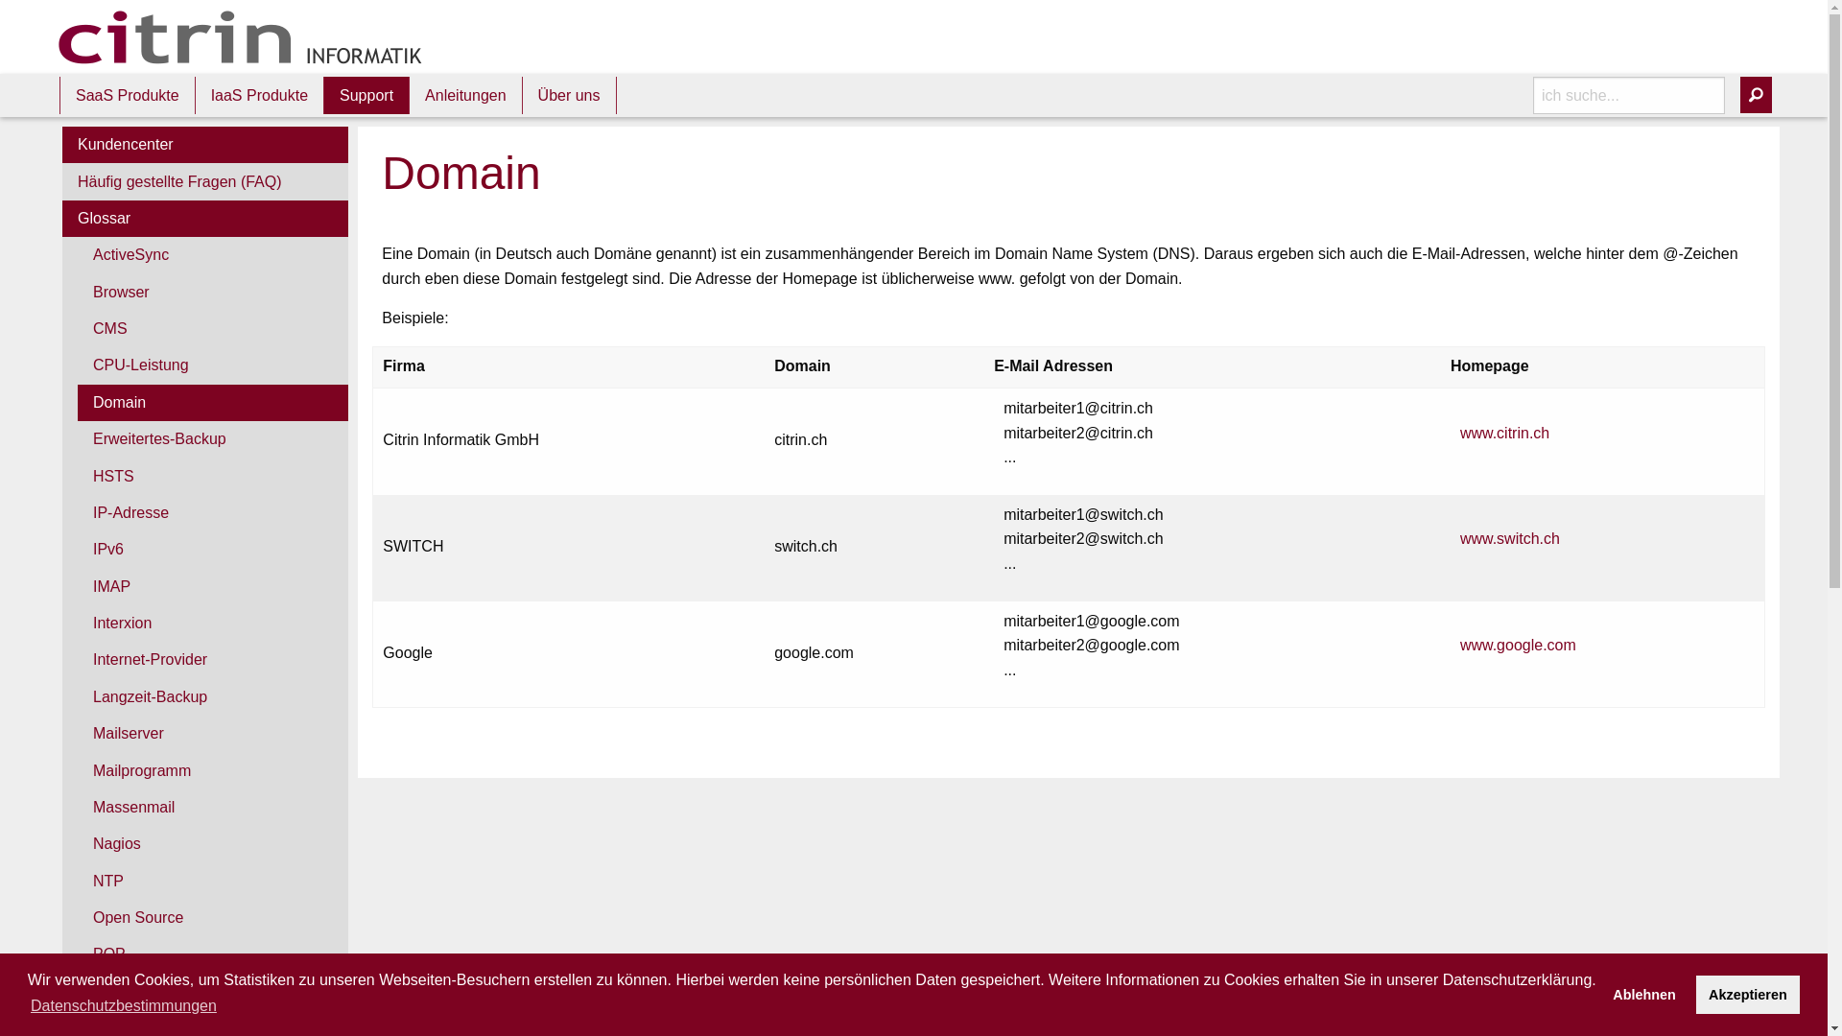 Image resolution: width=1842 pixels, height=1036 pixels. I want to click on Suche, so click(1756, 95).